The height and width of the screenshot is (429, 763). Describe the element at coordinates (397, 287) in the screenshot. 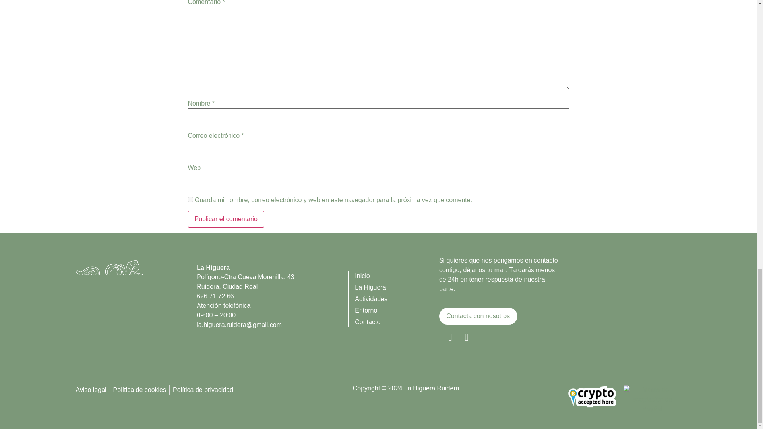

I see `La Higuera` at that location.